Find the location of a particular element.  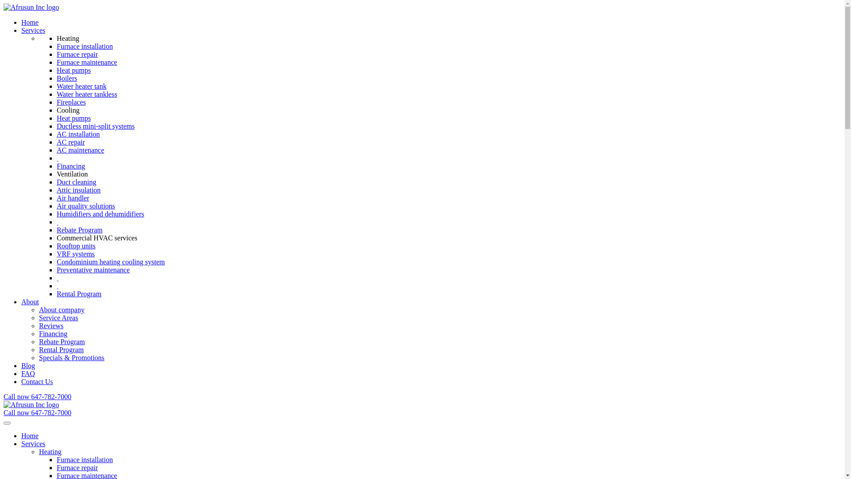

Blog is located at coordinates (28, 365).